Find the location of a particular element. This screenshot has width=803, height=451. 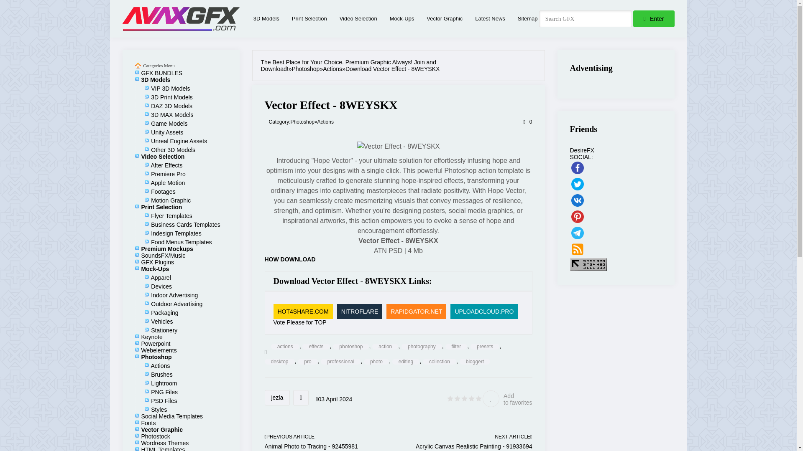

GFX Bundles is located at coordinates (161, 73).